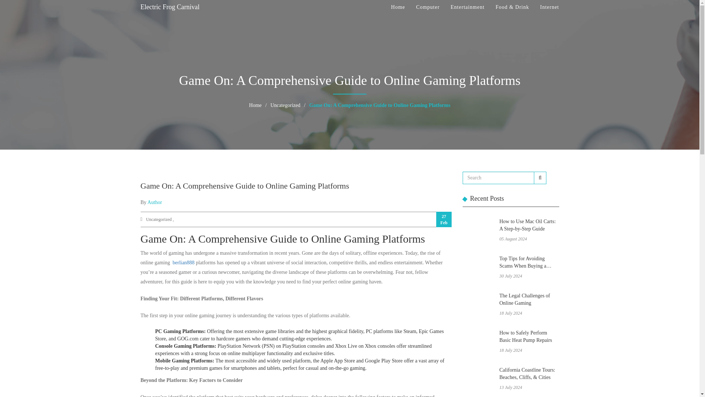  I want to click on Home, so click(398, 7).